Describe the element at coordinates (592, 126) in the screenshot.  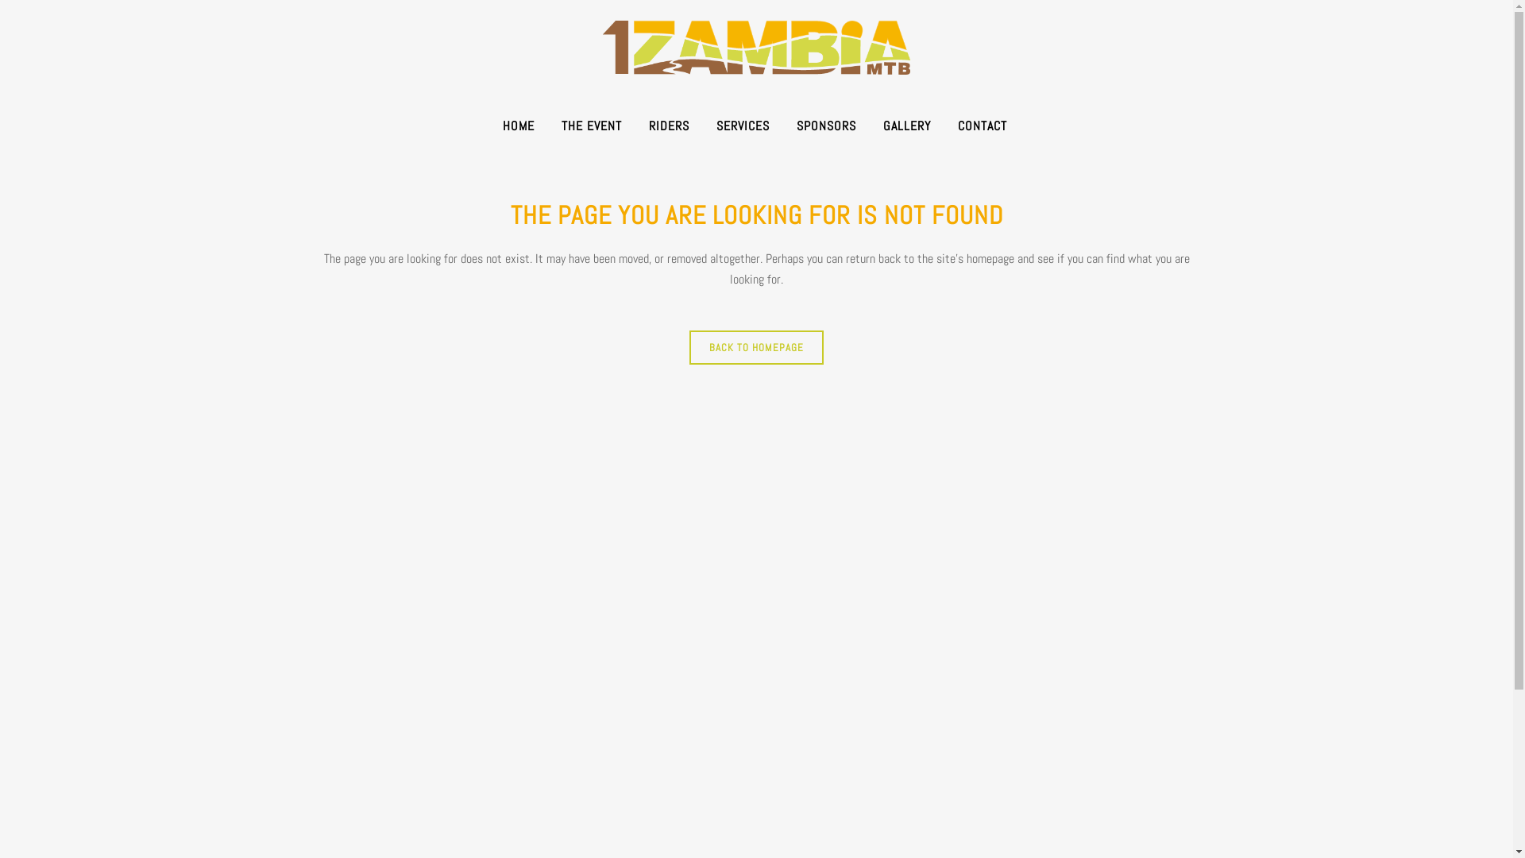
I see `THE EVENT` at that location.